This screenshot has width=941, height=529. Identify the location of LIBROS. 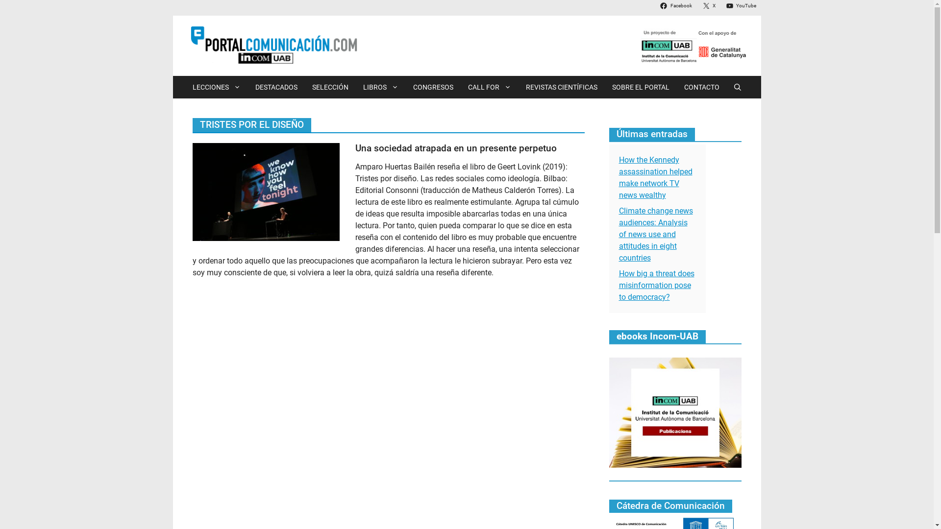
(381, 87).